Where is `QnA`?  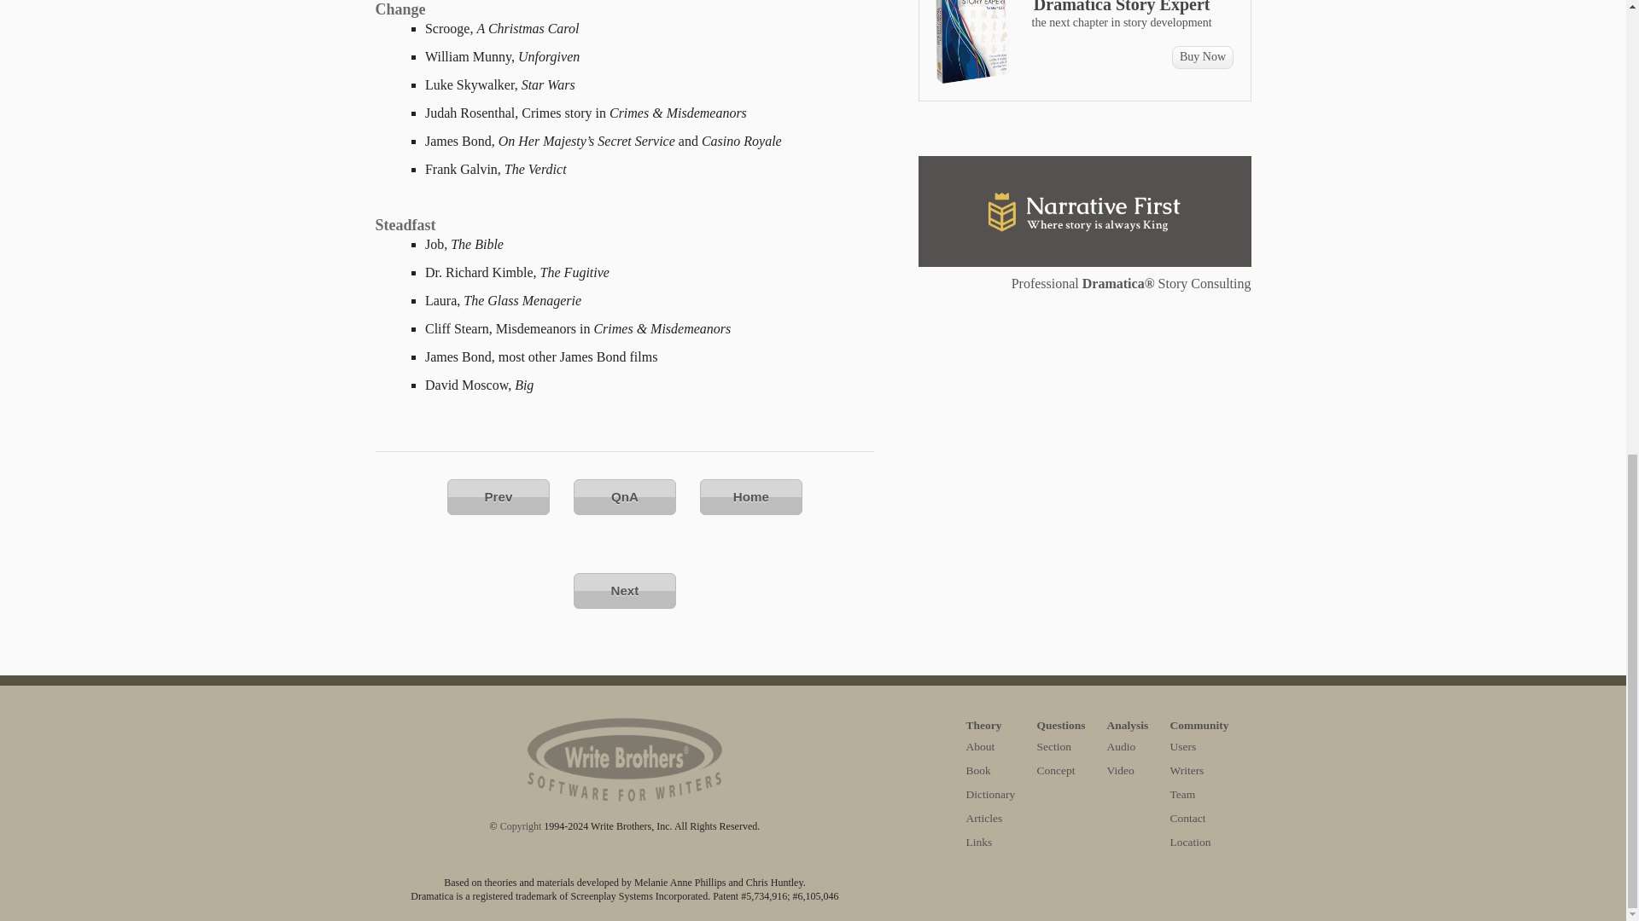
QnA is located at coordinates (625, 496).